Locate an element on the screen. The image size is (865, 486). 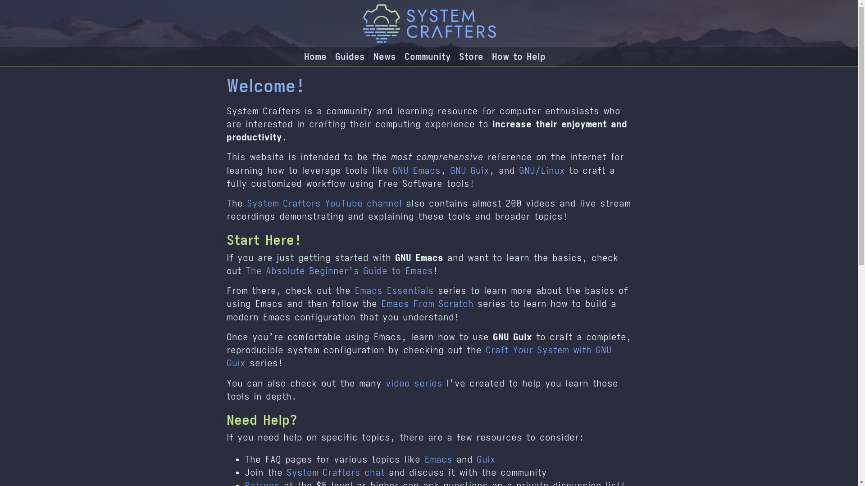
Craft Your System with GNU Guix is located at coordinates (419, 356).